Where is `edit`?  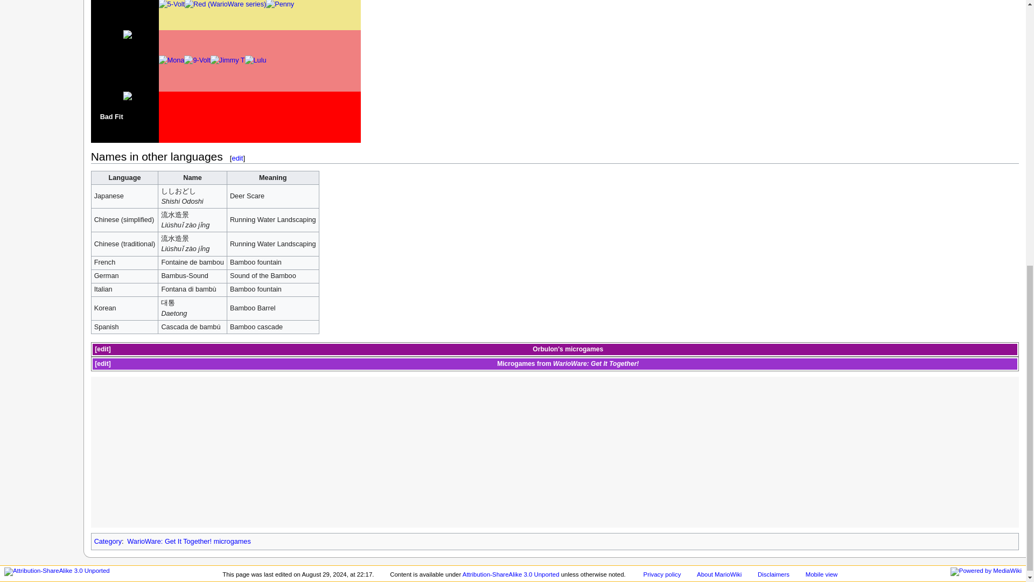 edit is located at coordinates (237, 158).